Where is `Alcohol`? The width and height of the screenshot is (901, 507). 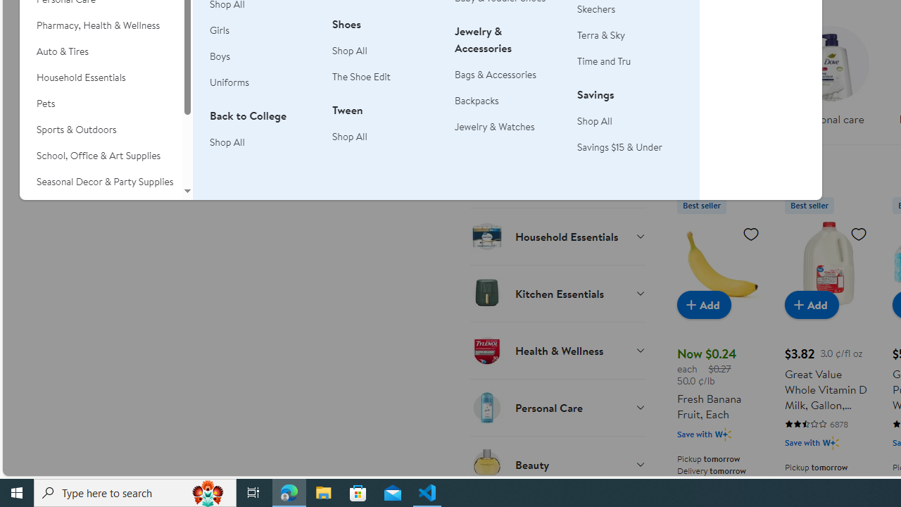 Alcohol is located at coordinates (557, 122).